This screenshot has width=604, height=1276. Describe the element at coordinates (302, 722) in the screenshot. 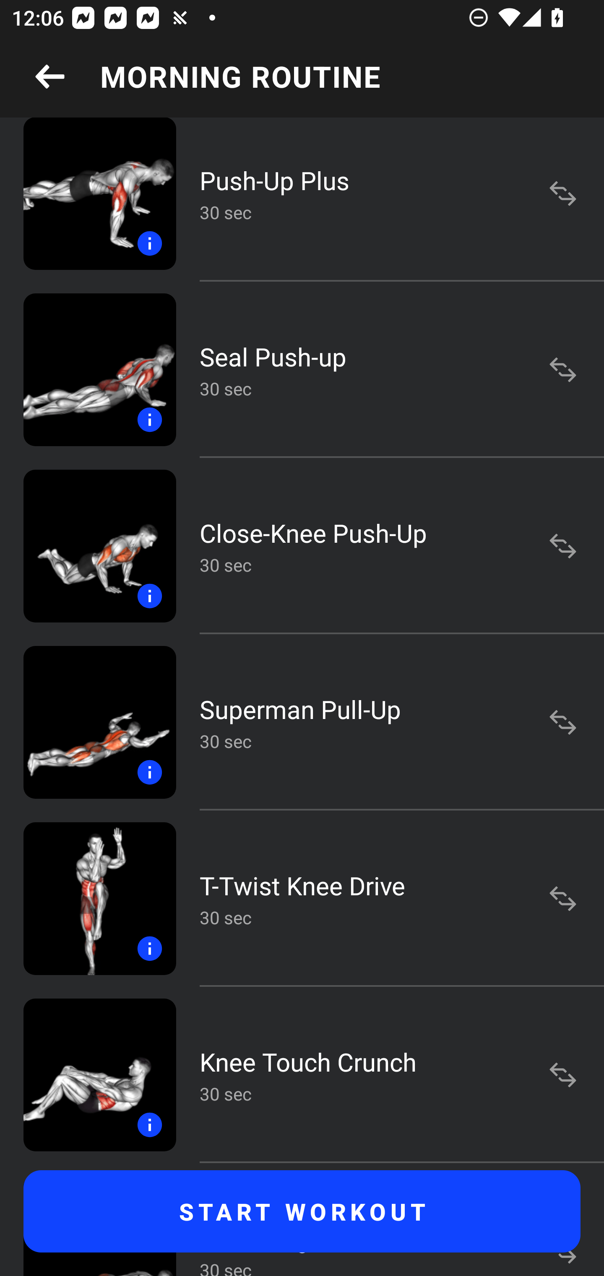

I see `Superman Pull-Up 30 sec` at that location.